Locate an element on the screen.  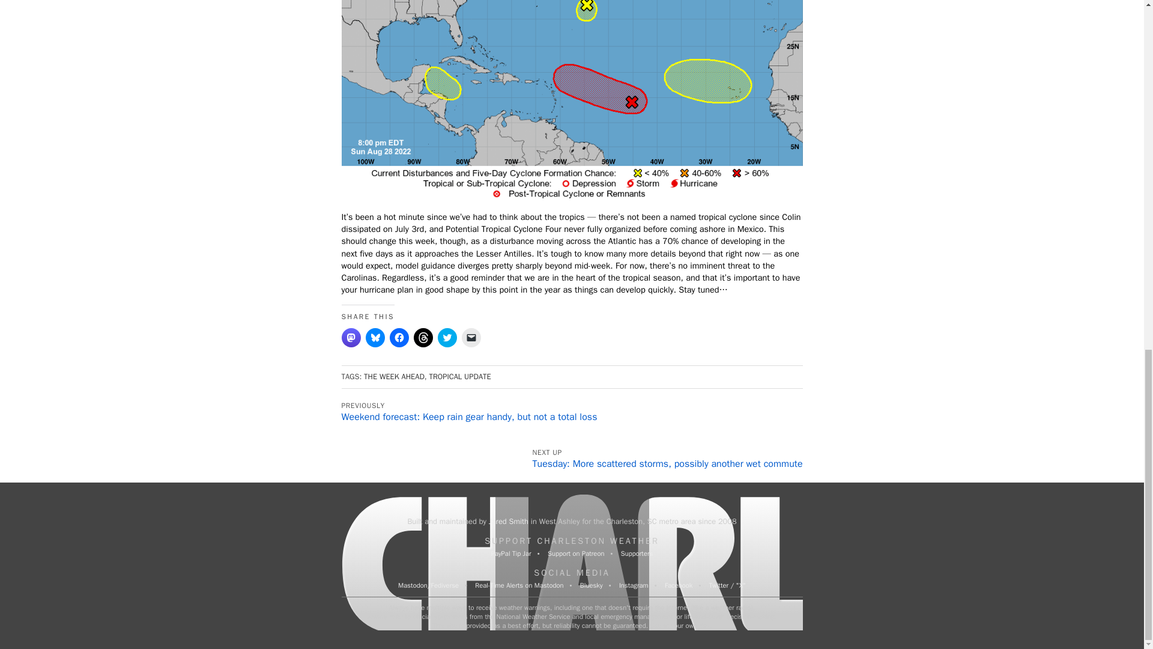
PayPal Tip Jar is located at coordinates (511, 553).